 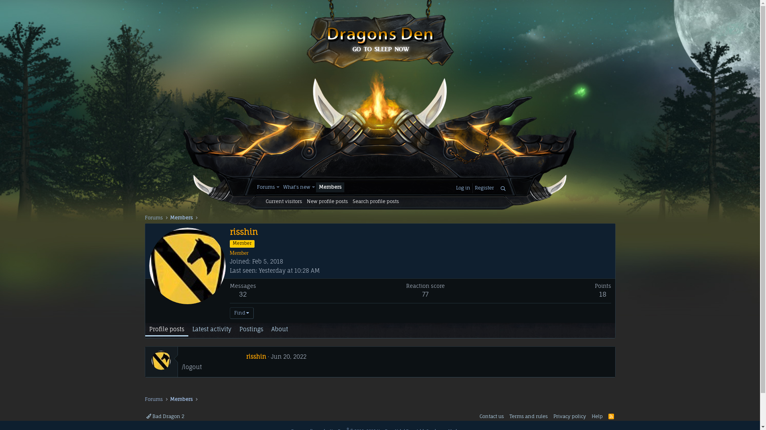 What do you see at coordinates (284, 201) in the screenshot?
I see `Current visitors` at bounding box center [284, 201].